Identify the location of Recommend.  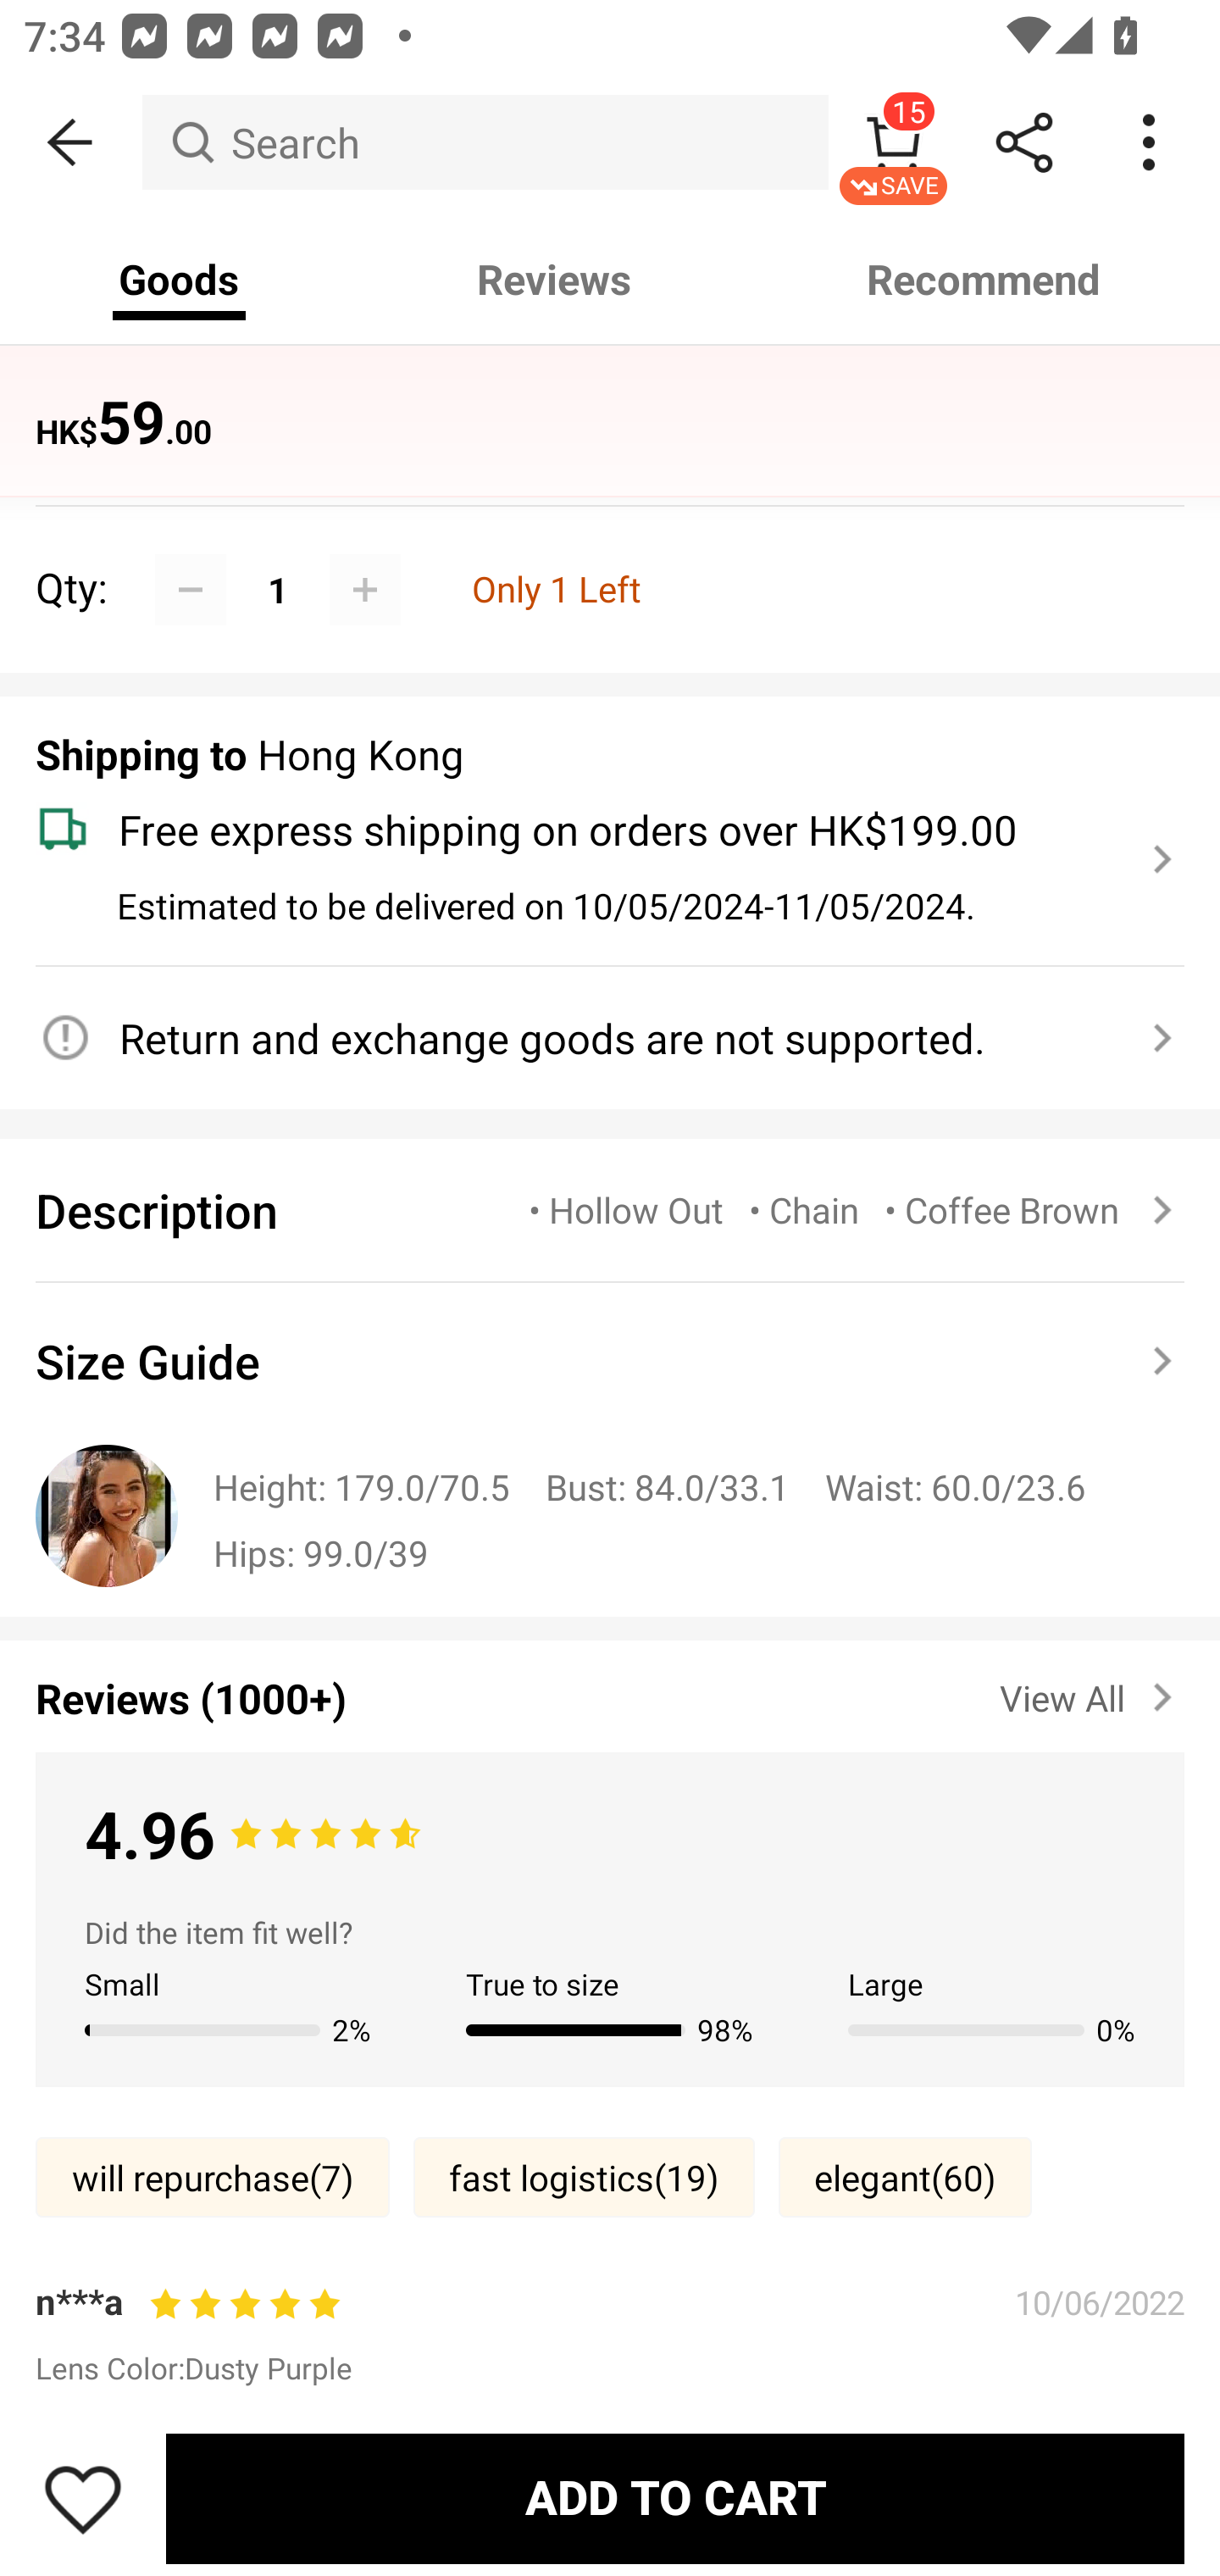
(984, 280).